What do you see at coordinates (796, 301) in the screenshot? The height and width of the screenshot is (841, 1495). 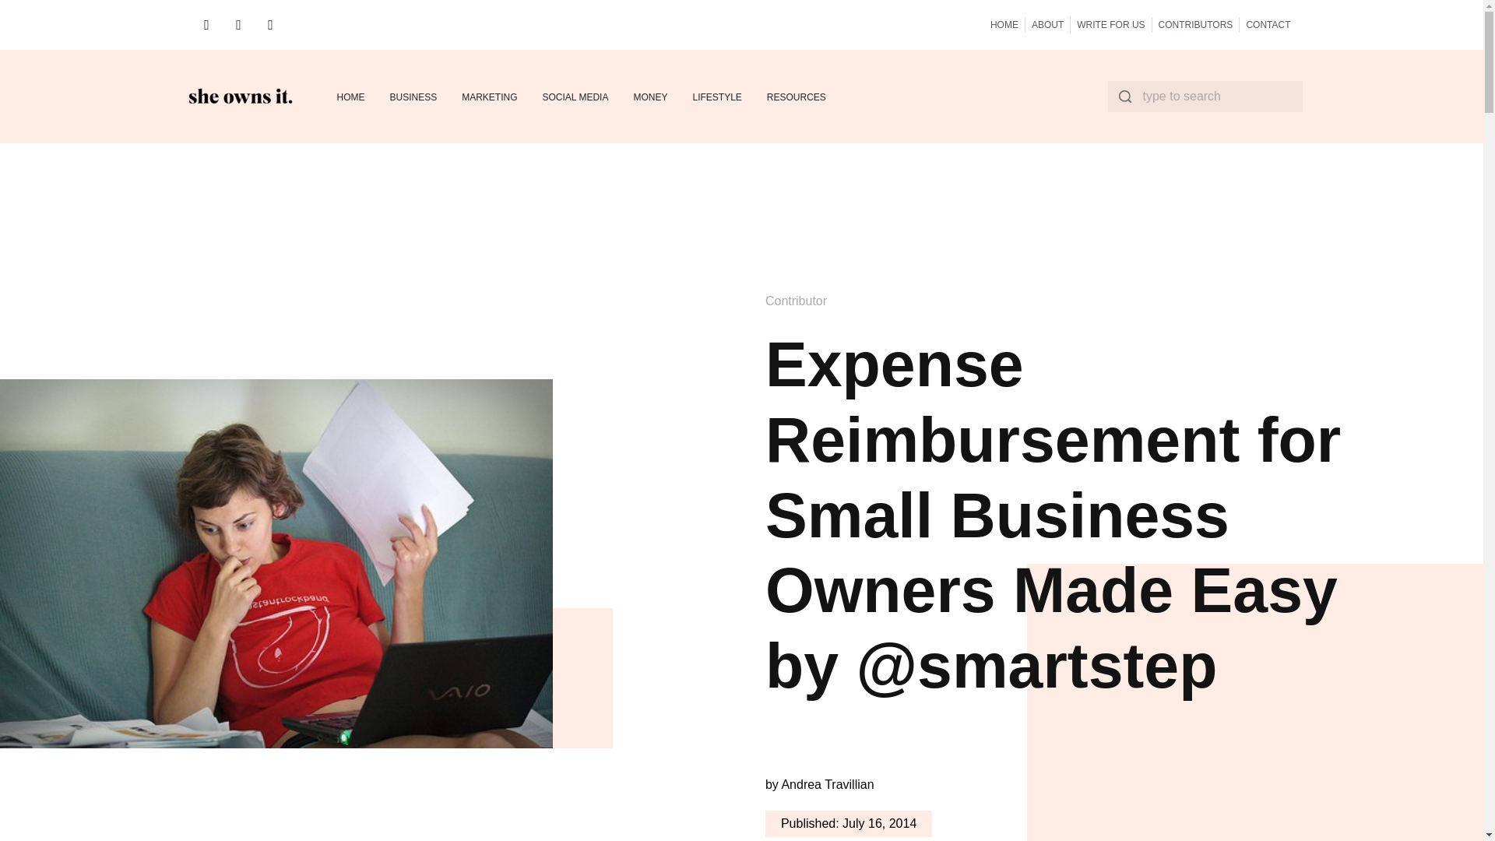 I see `Contributor` at bounding box center [796, 301].